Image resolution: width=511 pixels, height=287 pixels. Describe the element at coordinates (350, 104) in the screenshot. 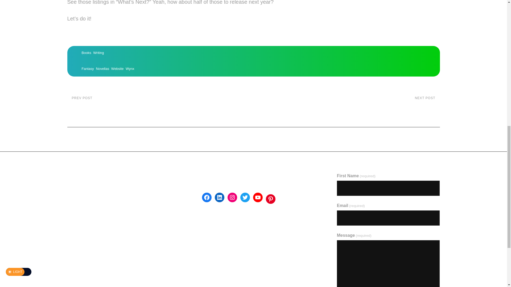

I see `Novellas` at that location.